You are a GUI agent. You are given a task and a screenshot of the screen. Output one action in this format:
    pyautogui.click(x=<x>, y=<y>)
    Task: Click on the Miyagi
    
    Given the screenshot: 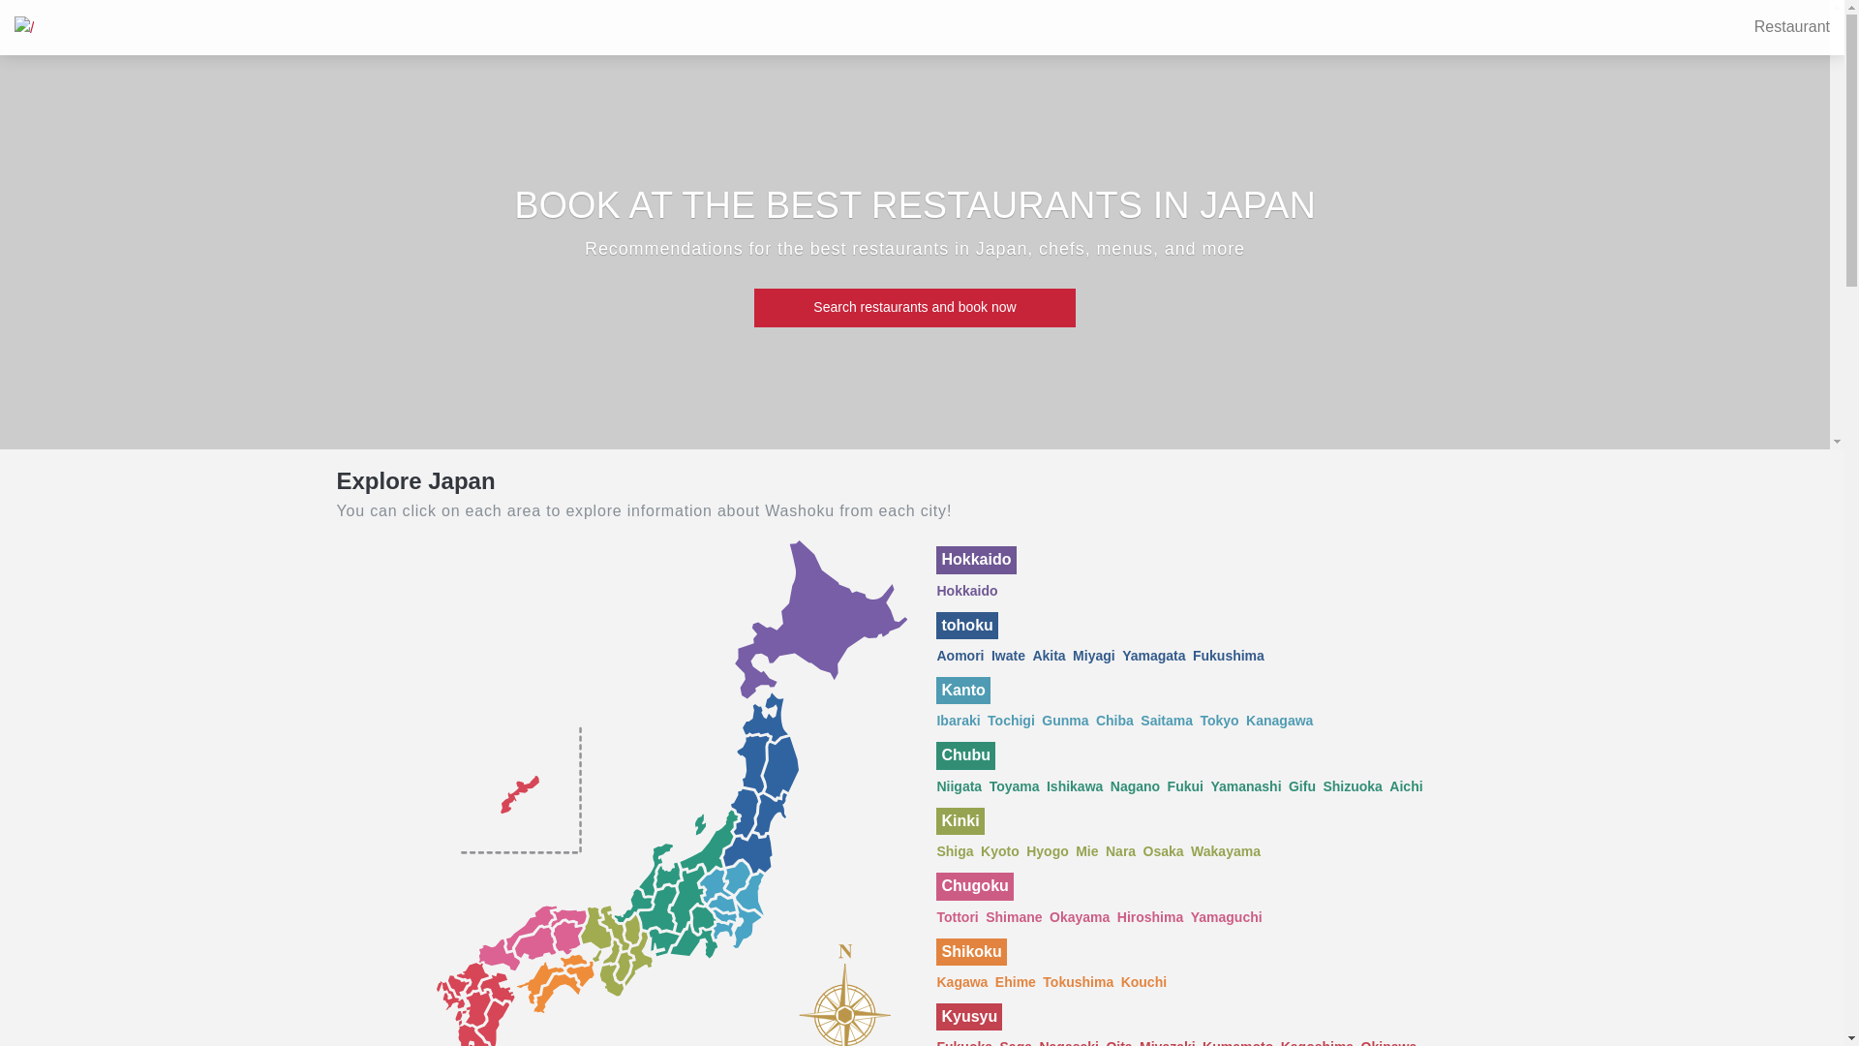 What is the action you would take?
    pyautogui.click(x=1094, y=657)
    